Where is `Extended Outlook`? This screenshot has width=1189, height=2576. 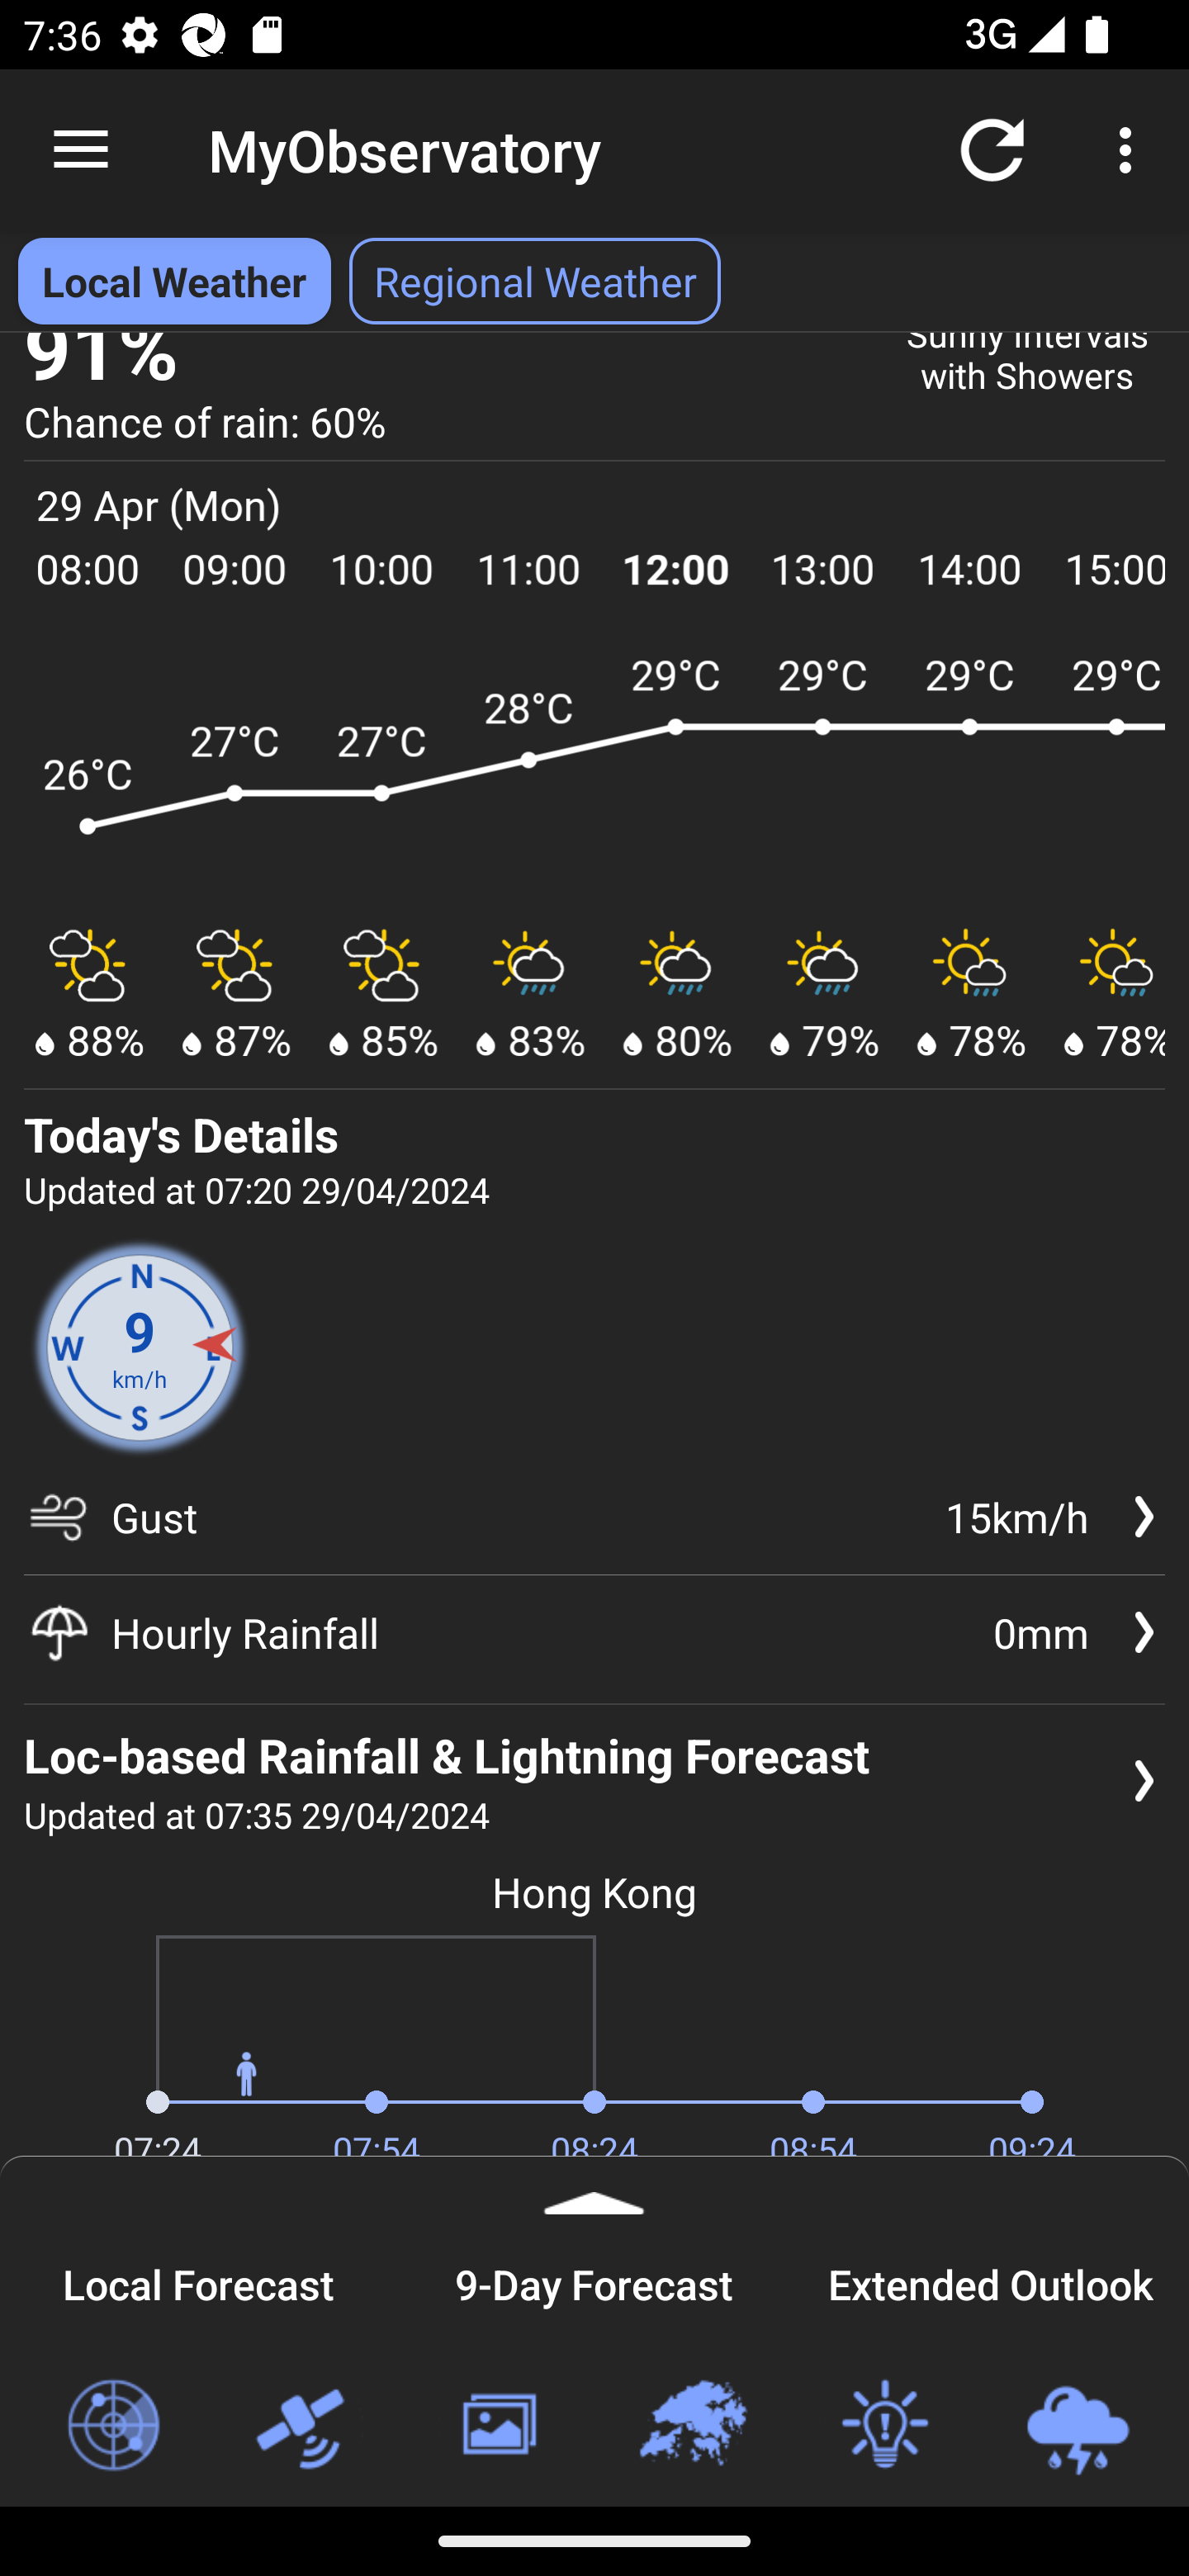
Extended Outlook is located at coordinates (991, 2280).